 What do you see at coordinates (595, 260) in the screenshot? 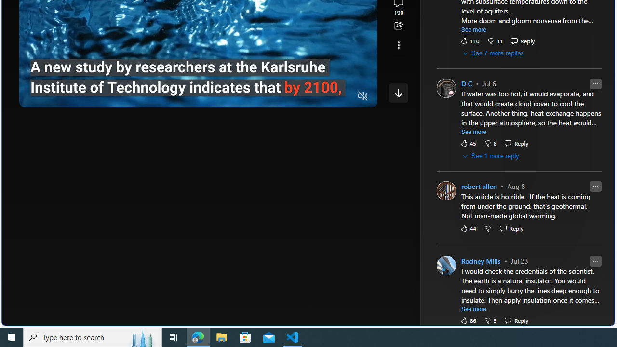
I see `Report comment` at bounding box center [595, 260].